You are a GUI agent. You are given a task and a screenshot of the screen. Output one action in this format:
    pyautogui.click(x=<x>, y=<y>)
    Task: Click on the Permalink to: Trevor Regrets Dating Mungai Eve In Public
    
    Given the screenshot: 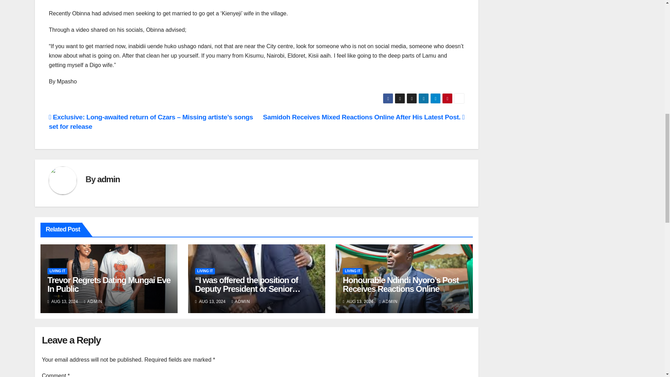 What is the action you would take?
    pyautogui.click(x=109, y=284)
    